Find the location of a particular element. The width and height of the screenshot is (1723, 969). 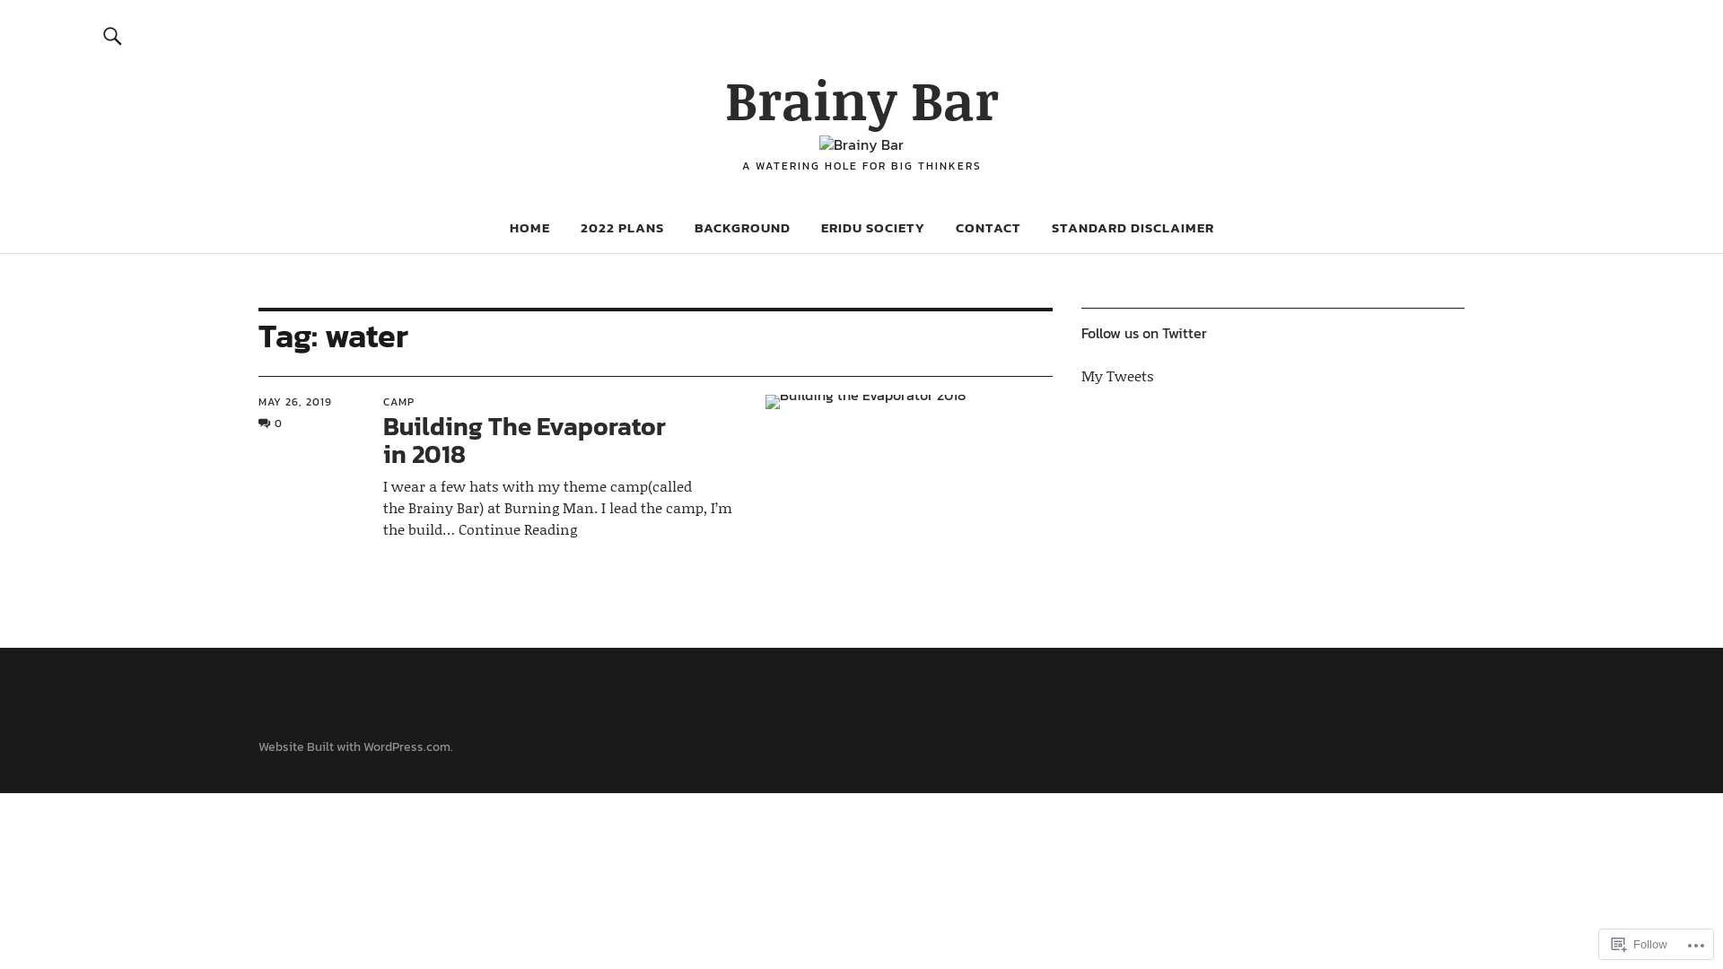

STANDARD DISCLAIMER is located at coordinates (1133, 228).